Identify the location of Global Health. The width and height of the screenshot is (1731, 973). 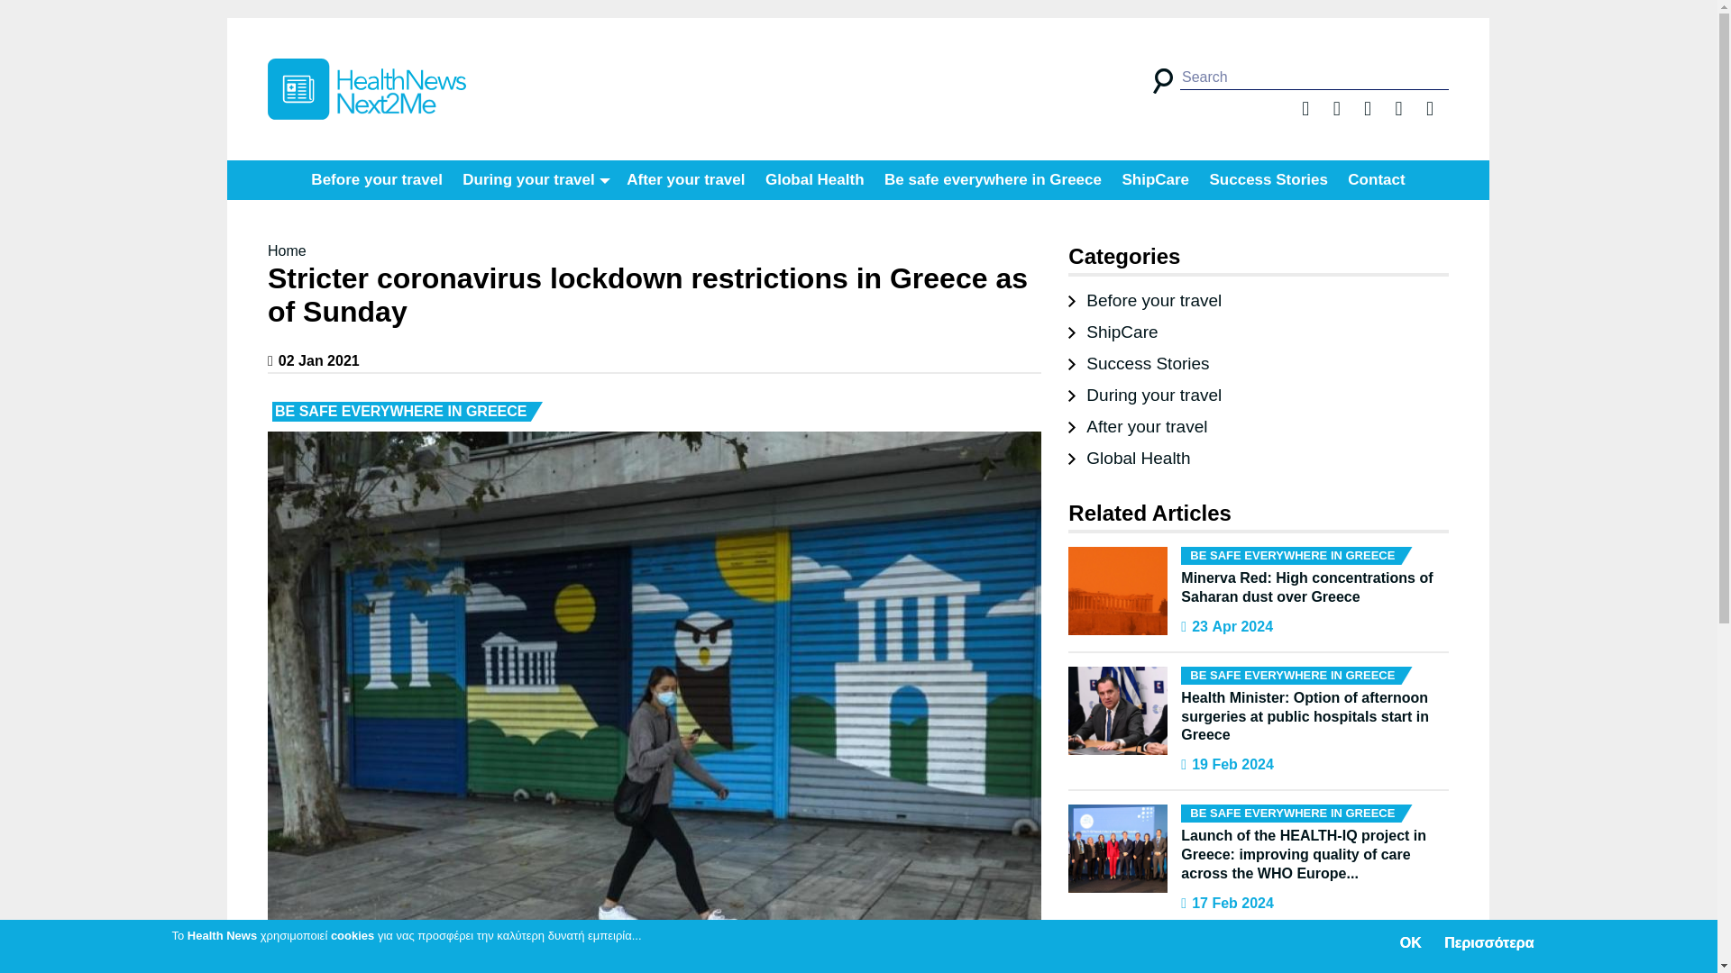
(1129, 458).